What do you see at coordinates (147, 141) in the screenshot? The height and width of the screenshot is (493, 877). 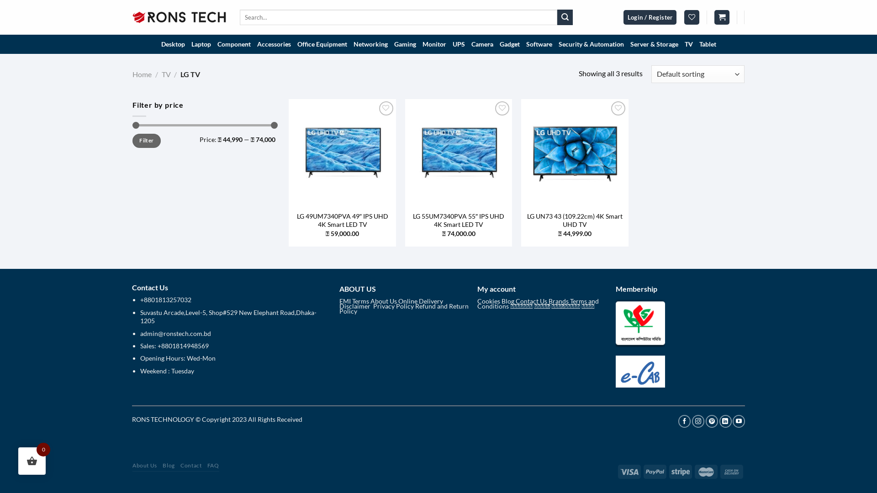 I see `Filter` at bounding box center [147, 141].